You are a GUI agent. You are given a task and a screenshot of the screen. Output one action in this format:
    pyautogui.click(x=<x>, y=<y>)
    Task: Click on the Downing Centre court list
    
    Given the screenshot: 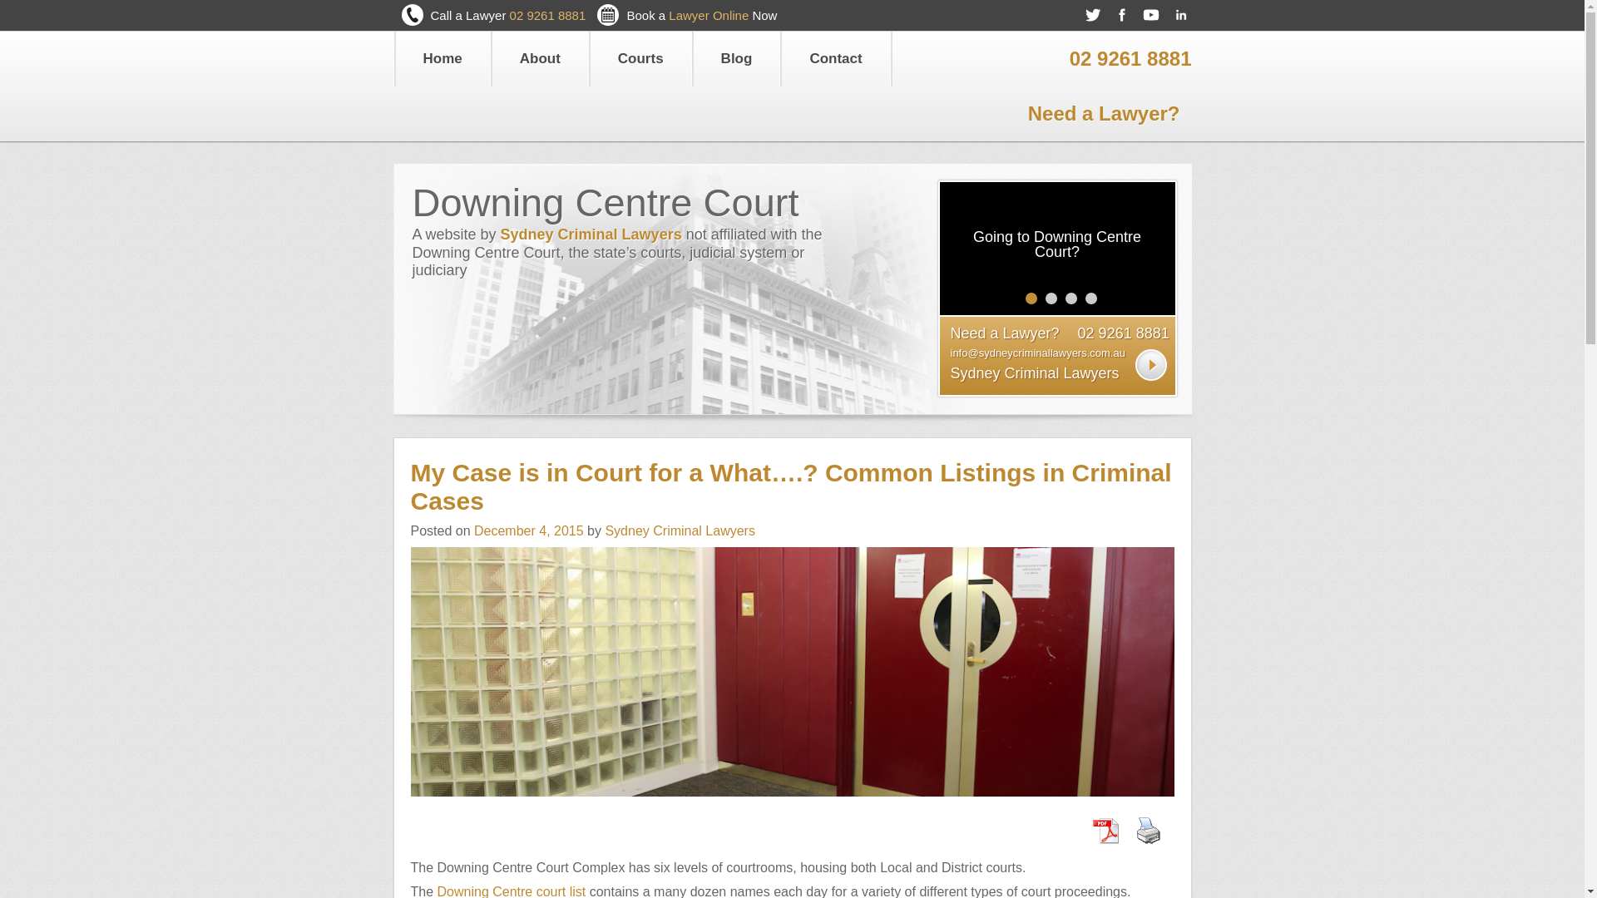 What is the action you would take?
    pyautogui.click(x=512, y=891)
    